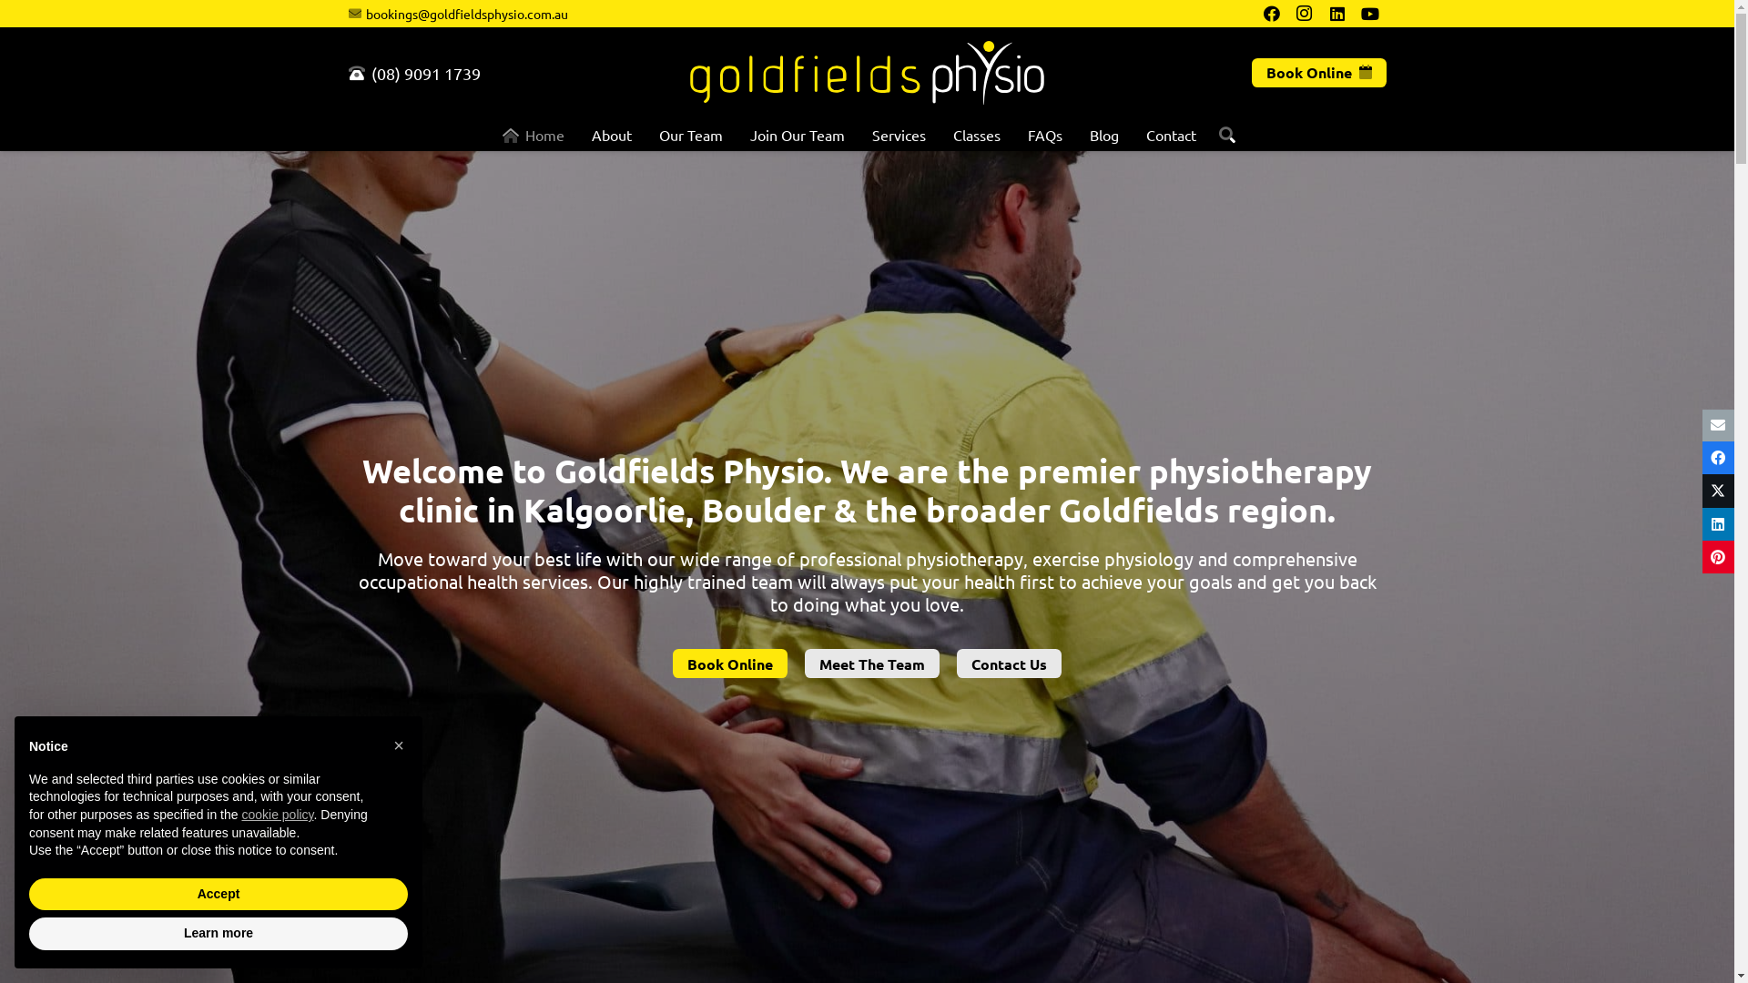 The image size is (1748, 983). I want to click on Book Online, so click(730, 664).